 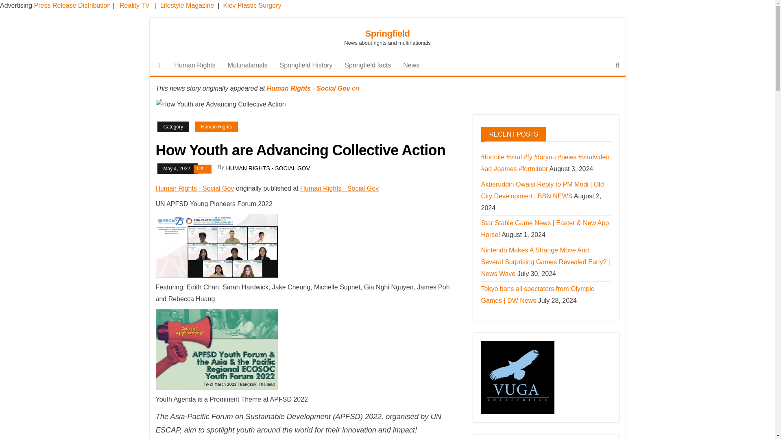 What do you see at coordinates (252, 5) in the screenshot?
I see `Kiev Plastic Surgery` at bounding box center [252, 5].